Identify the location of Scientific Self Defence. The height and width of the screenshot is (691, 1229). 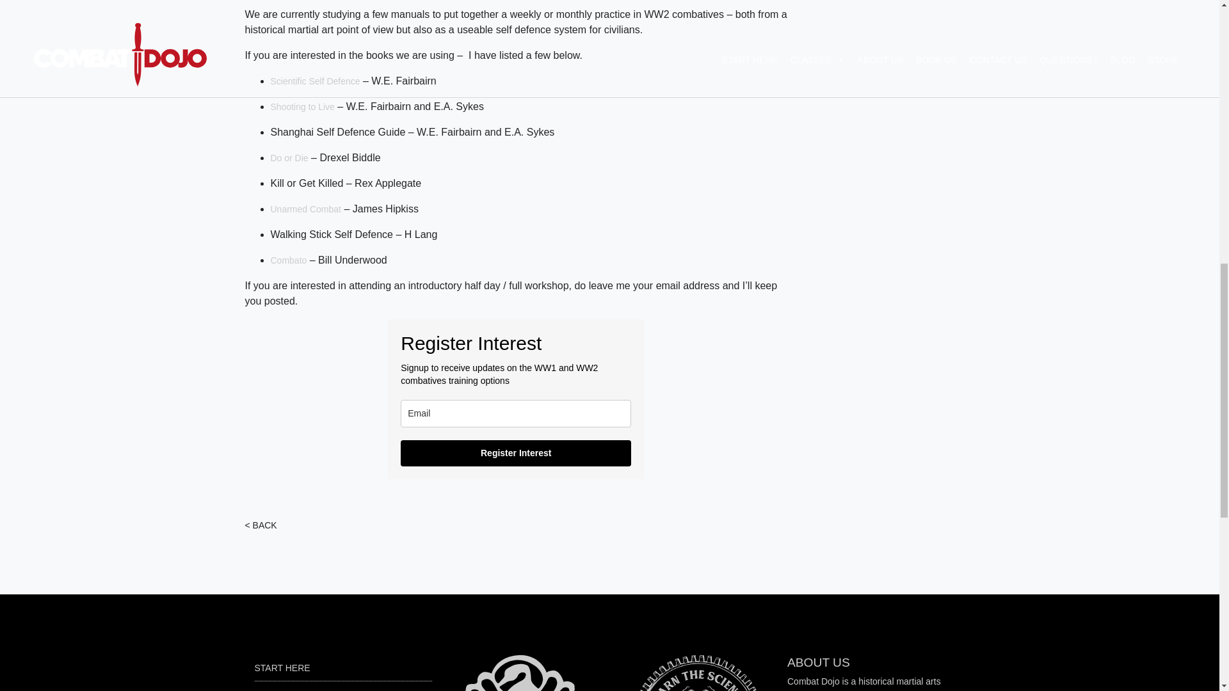
(315, 81).